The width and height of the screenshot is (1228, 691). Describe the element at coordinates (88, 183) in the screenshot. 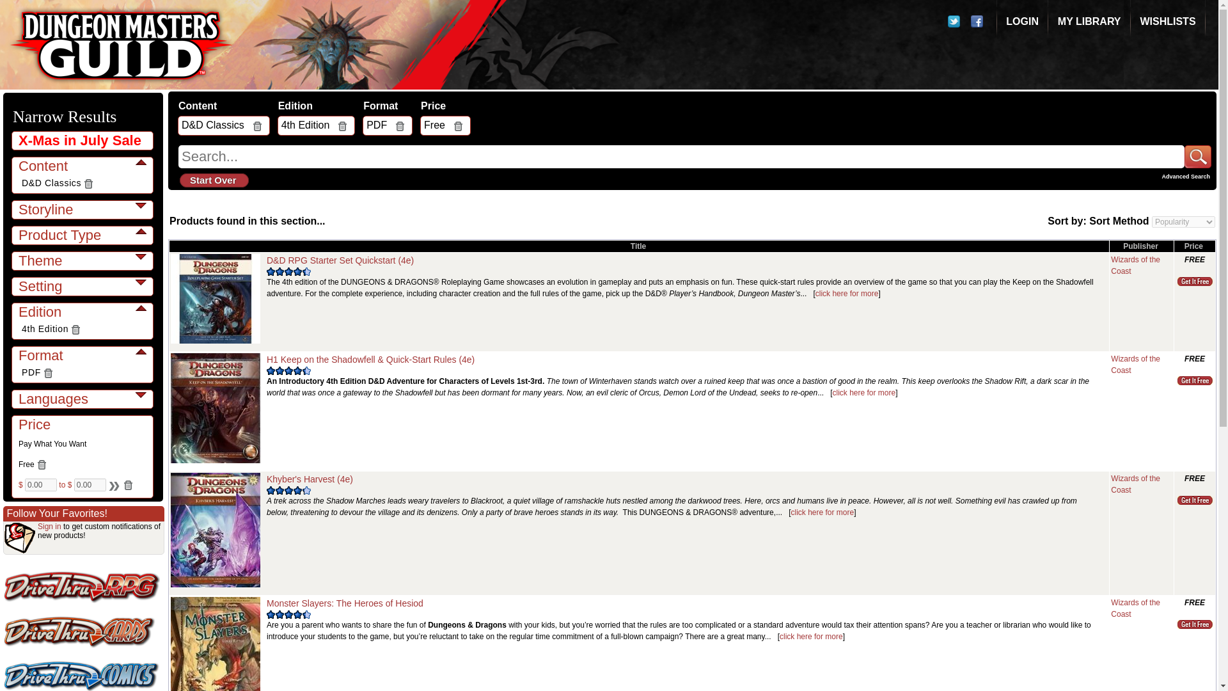

I see `Remove Filter` at that location.